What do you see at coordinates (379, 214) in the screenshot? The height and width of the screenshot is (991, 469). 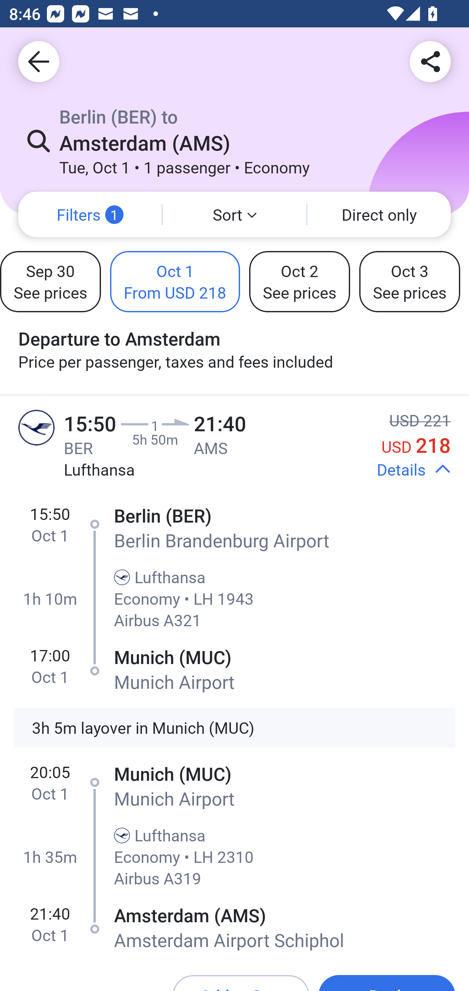 I see `Direct only` at bounding box center [379, 214].